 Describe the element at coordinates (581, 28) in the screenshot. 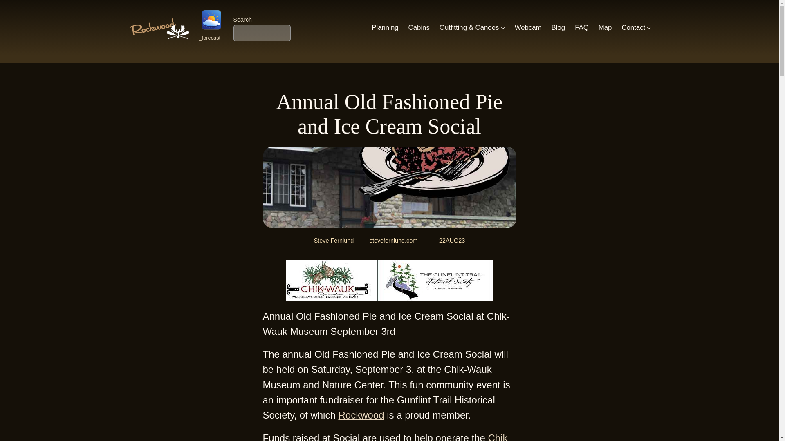

I see `FAQ` at that location.